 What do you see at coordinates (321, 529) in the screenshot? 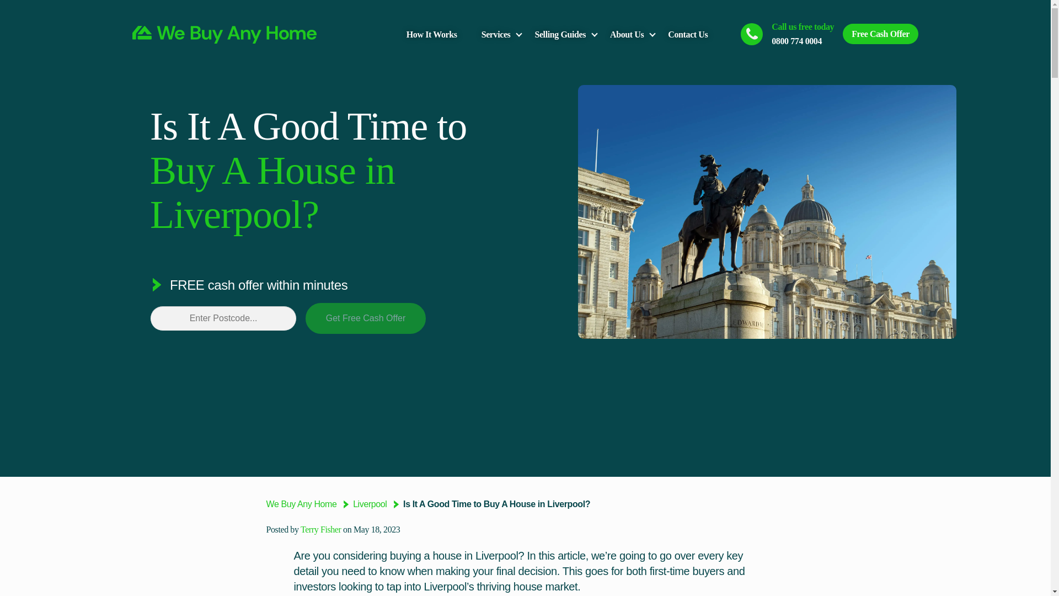
I see `Terry Fisher` at bounding box center [321, 529].